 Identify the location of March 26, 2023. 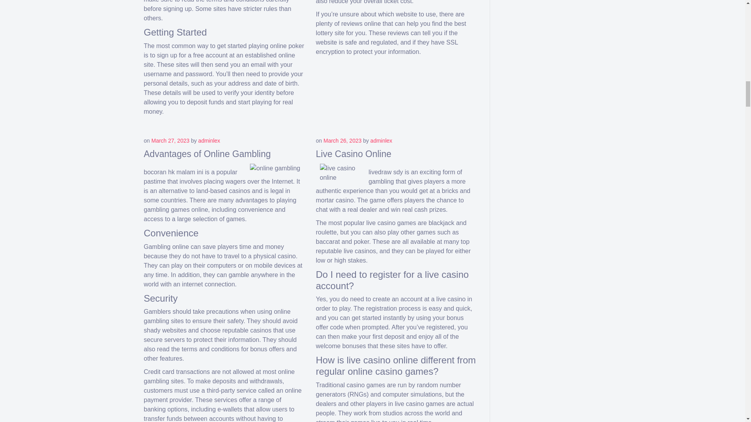
(342, 141).